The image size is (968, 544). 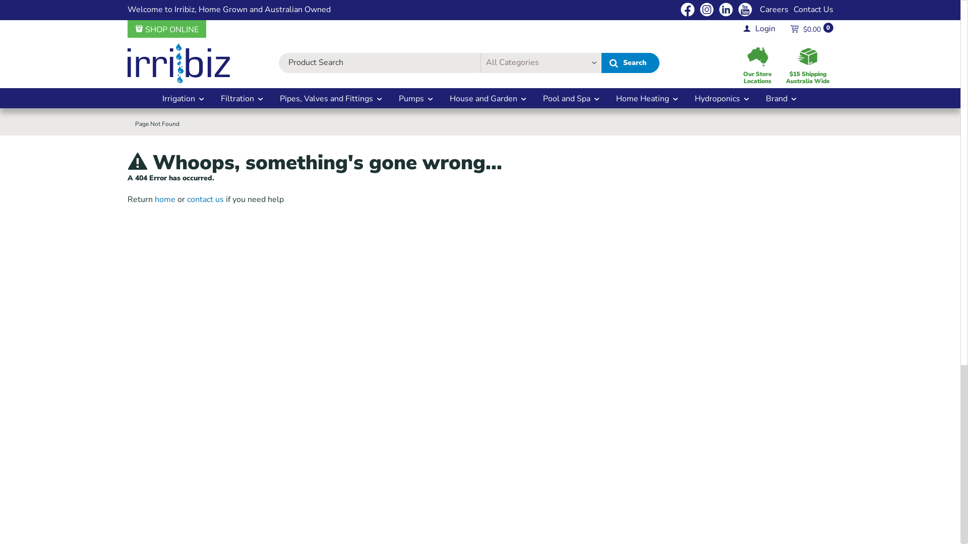 What do you see at coordinates (630, 63) in the screenshot?
I see `Search` at bounding box center [630, 63].